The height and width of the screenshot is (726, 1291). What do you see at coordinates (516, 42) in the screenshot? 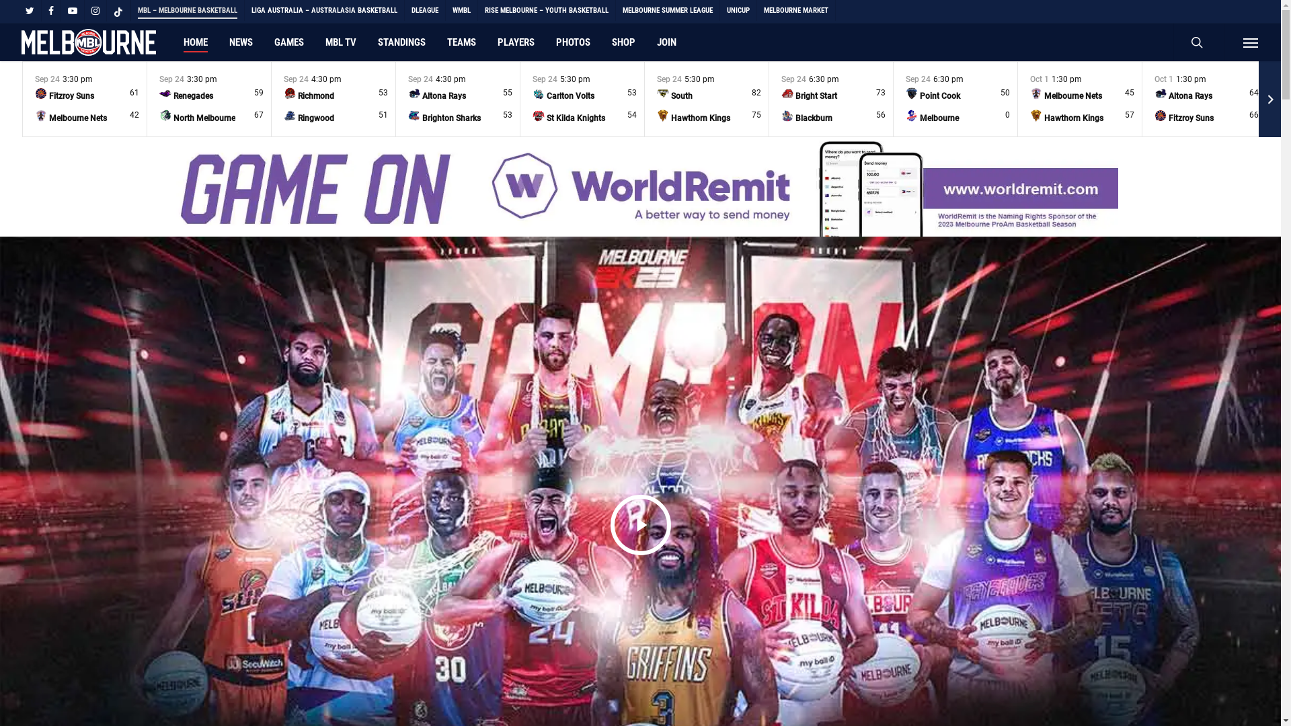
I see `PLAYERS` at bounding box center [516, 42].